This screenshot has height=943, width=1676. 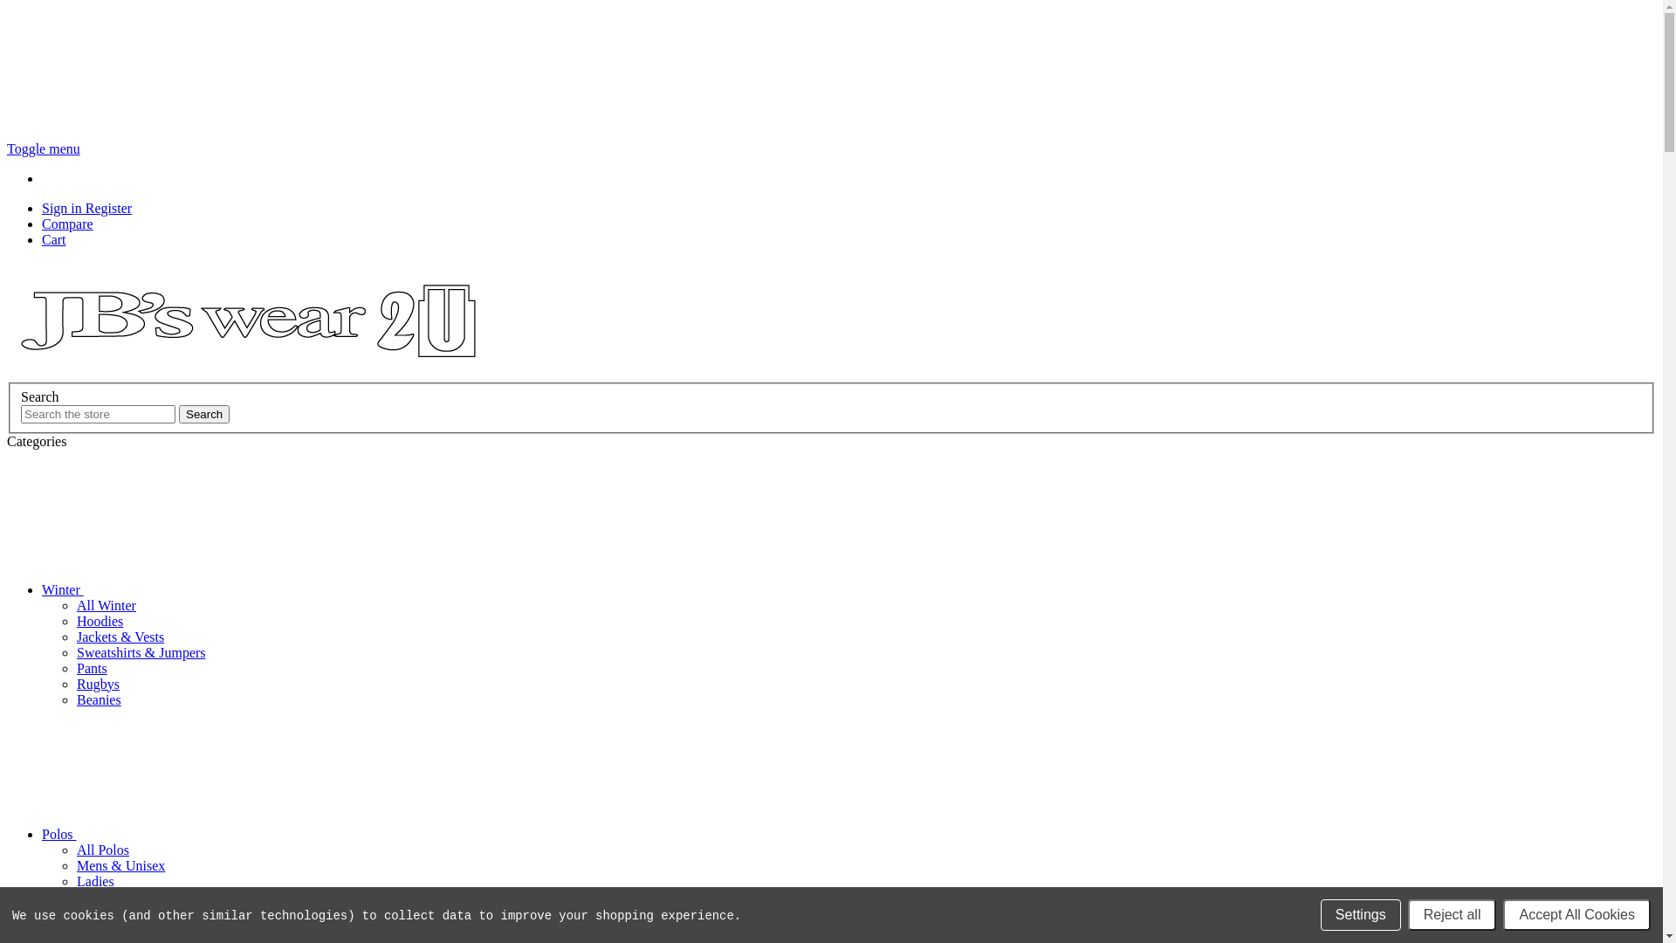 What do you see at coordinates (204, 414) in the screenshot?
I see `Search` at bounding box center [204, 414].